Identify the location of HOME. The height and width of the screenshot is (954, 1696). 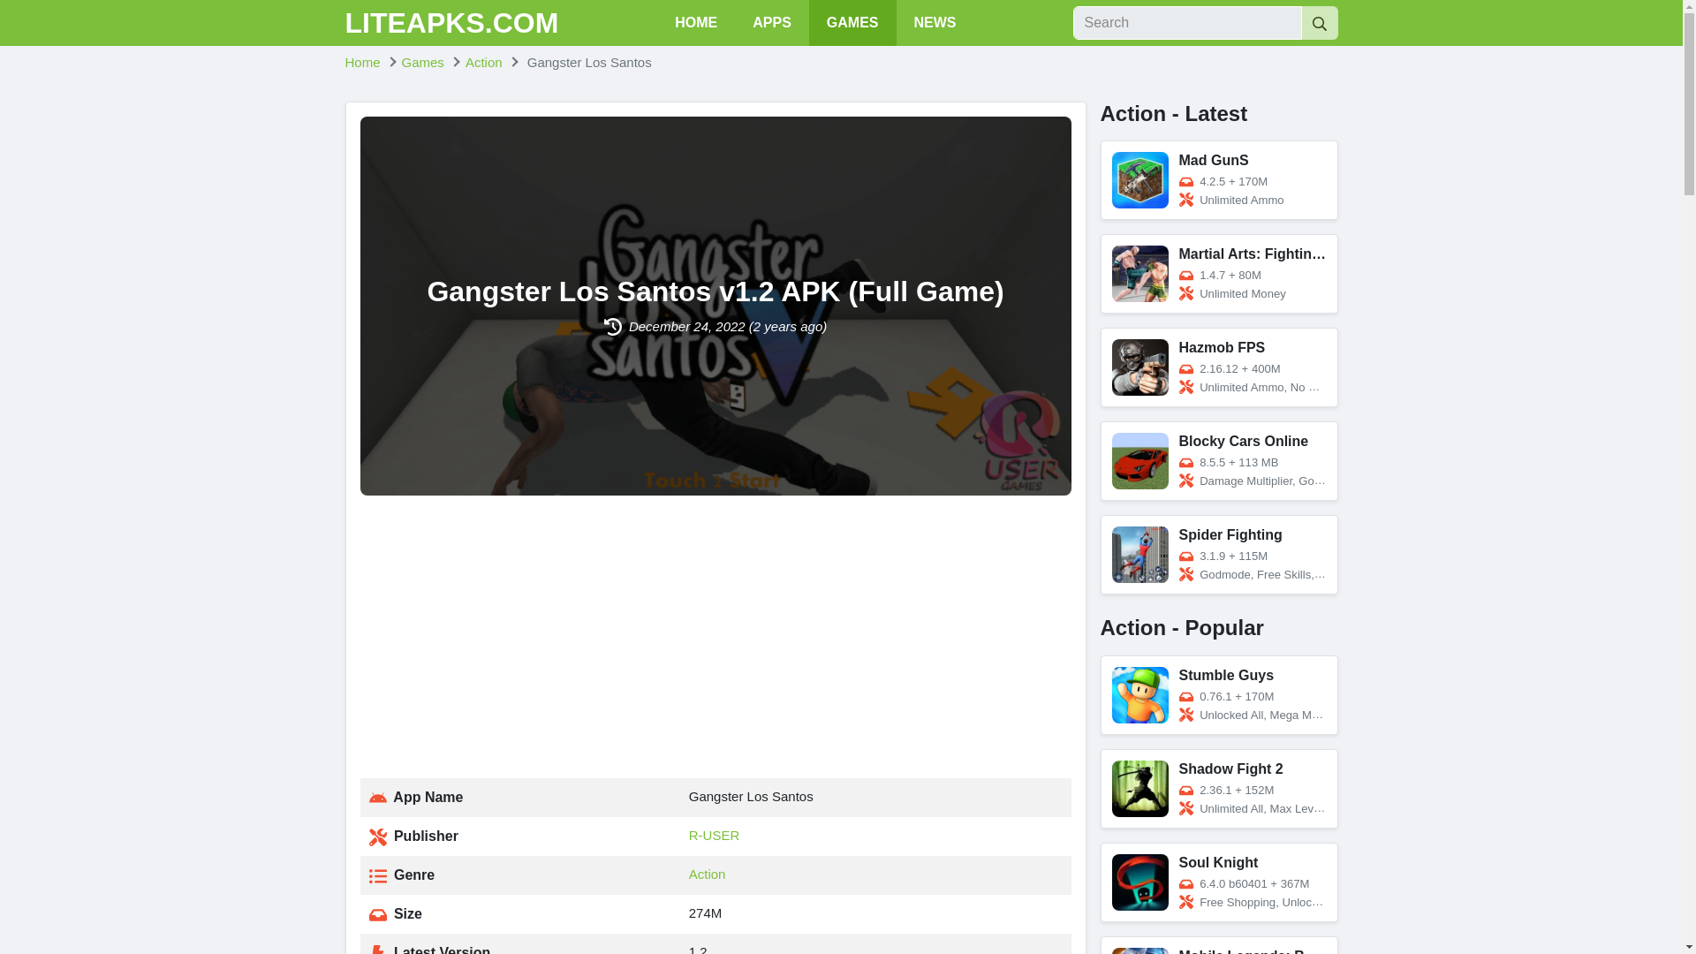
(696, 23).